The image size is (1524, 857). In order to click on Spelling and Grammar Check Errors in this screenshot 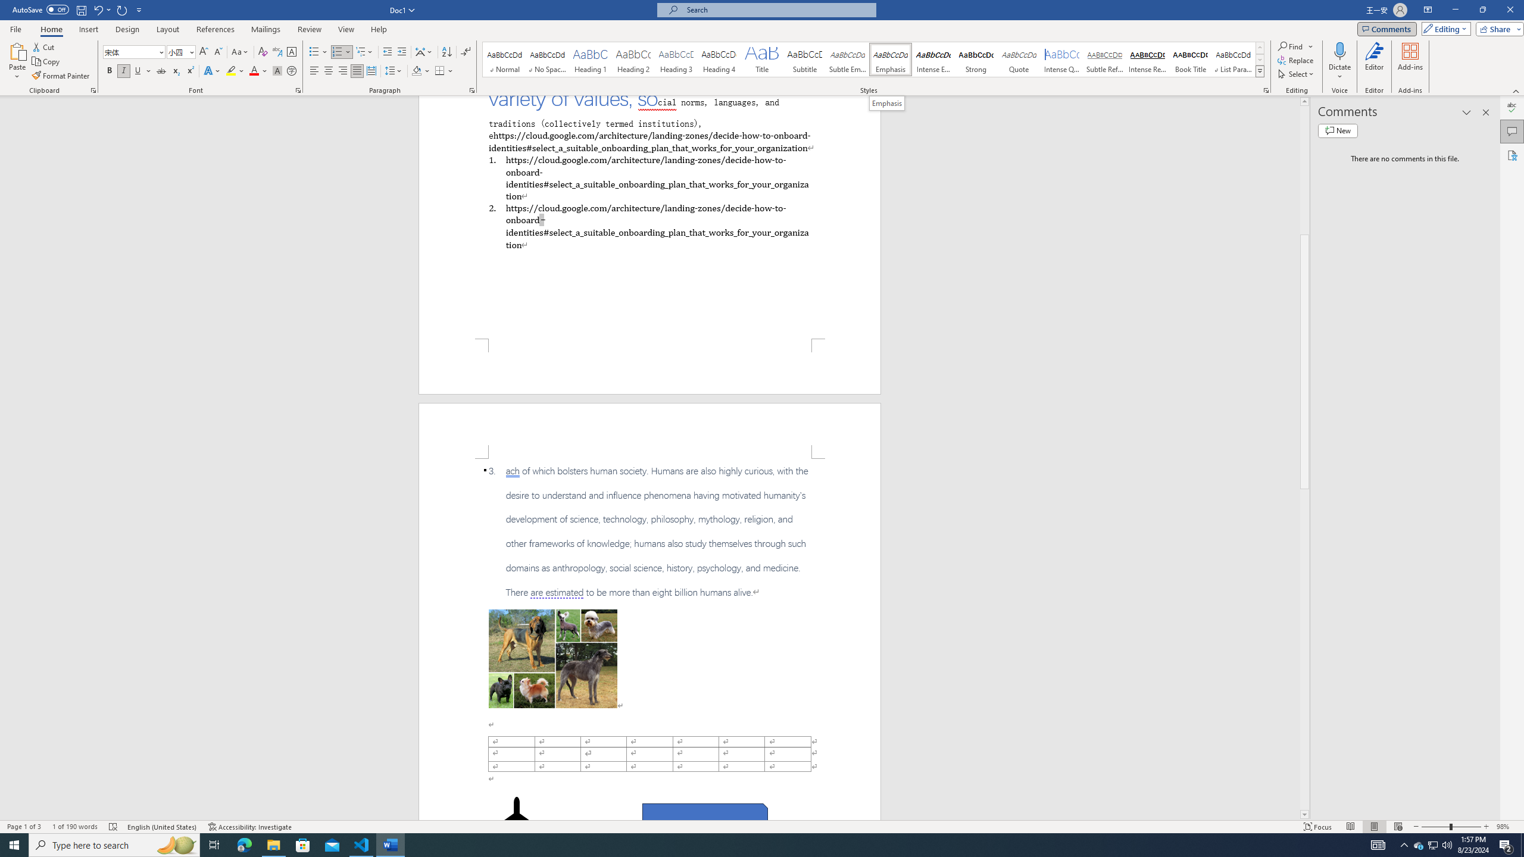, I will do `click(113, 827)`.